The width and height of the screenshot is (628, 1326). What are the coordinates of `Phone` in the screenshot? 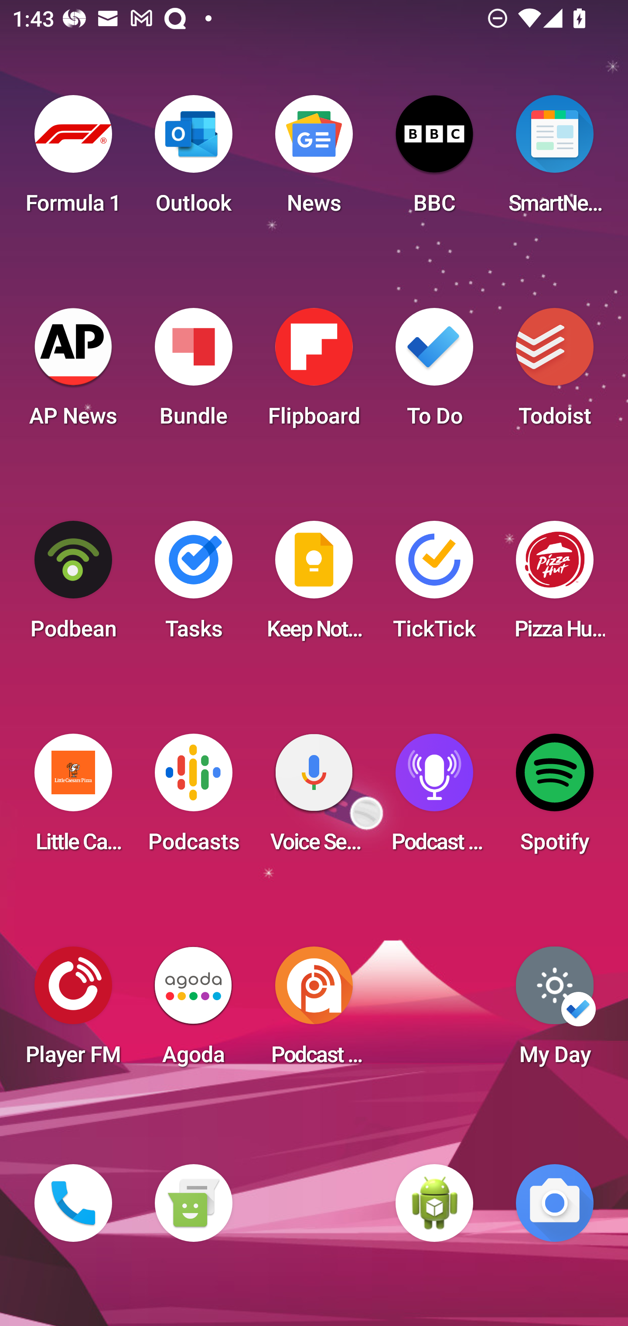 It's located at (73, 1203).